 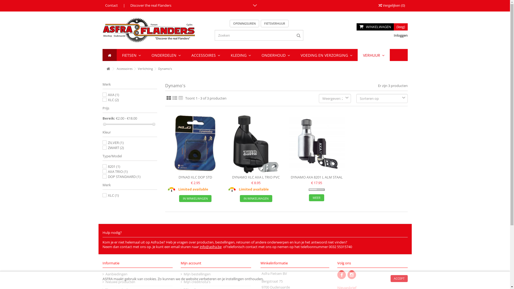 I want to click on 8201 (1), so click(x=114, y=166).